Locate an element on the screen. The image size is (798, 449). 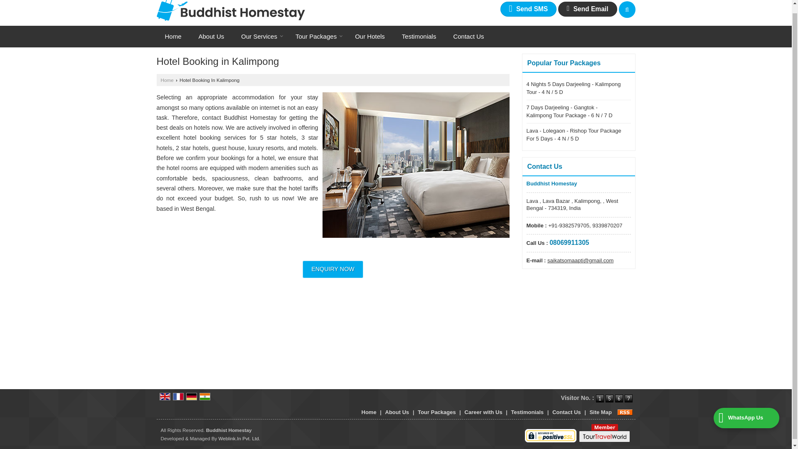
Tour Packages is located at coordinates (317, 37).